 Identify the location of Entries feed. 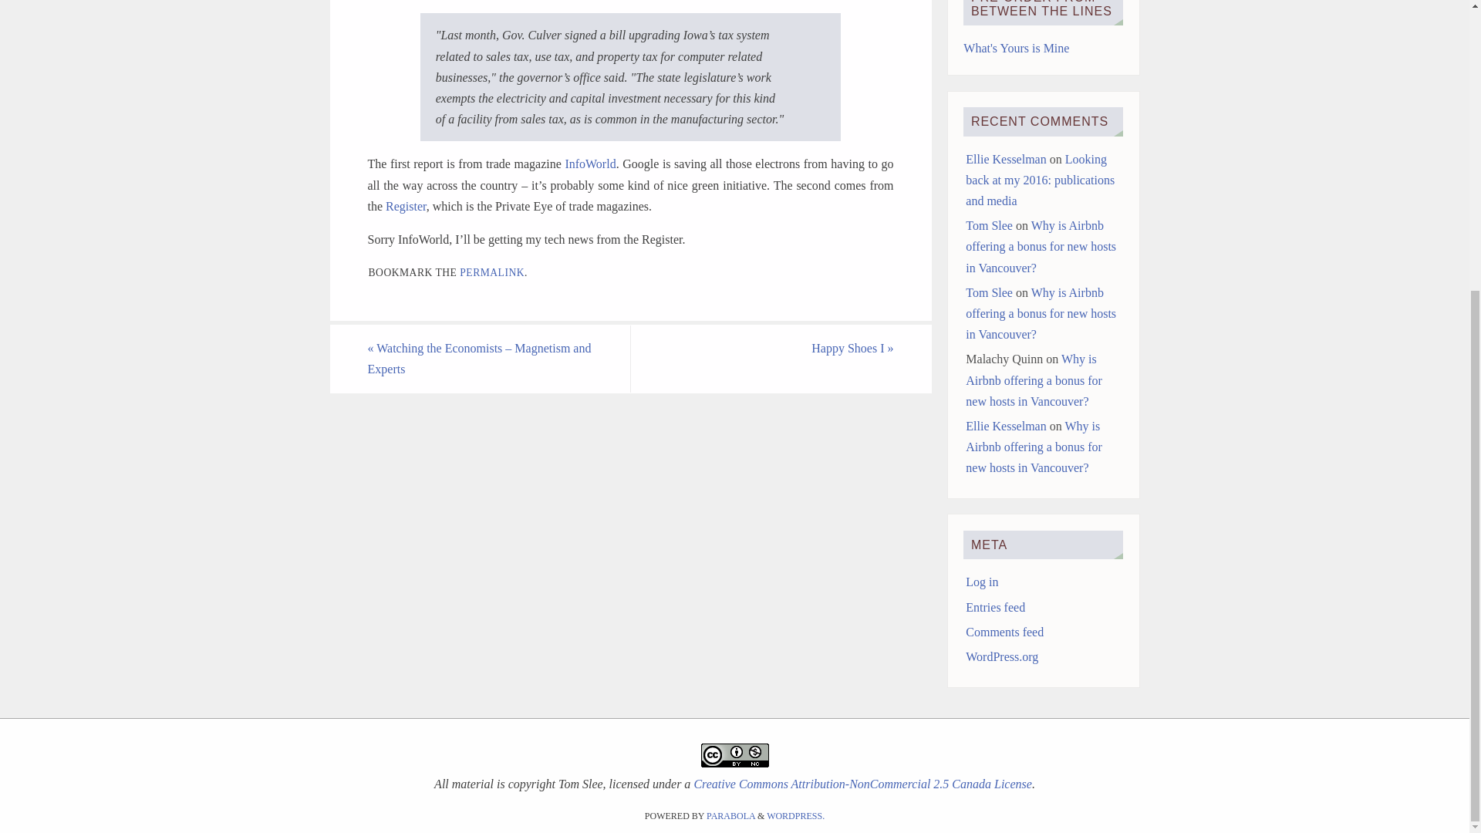
(995, 606).